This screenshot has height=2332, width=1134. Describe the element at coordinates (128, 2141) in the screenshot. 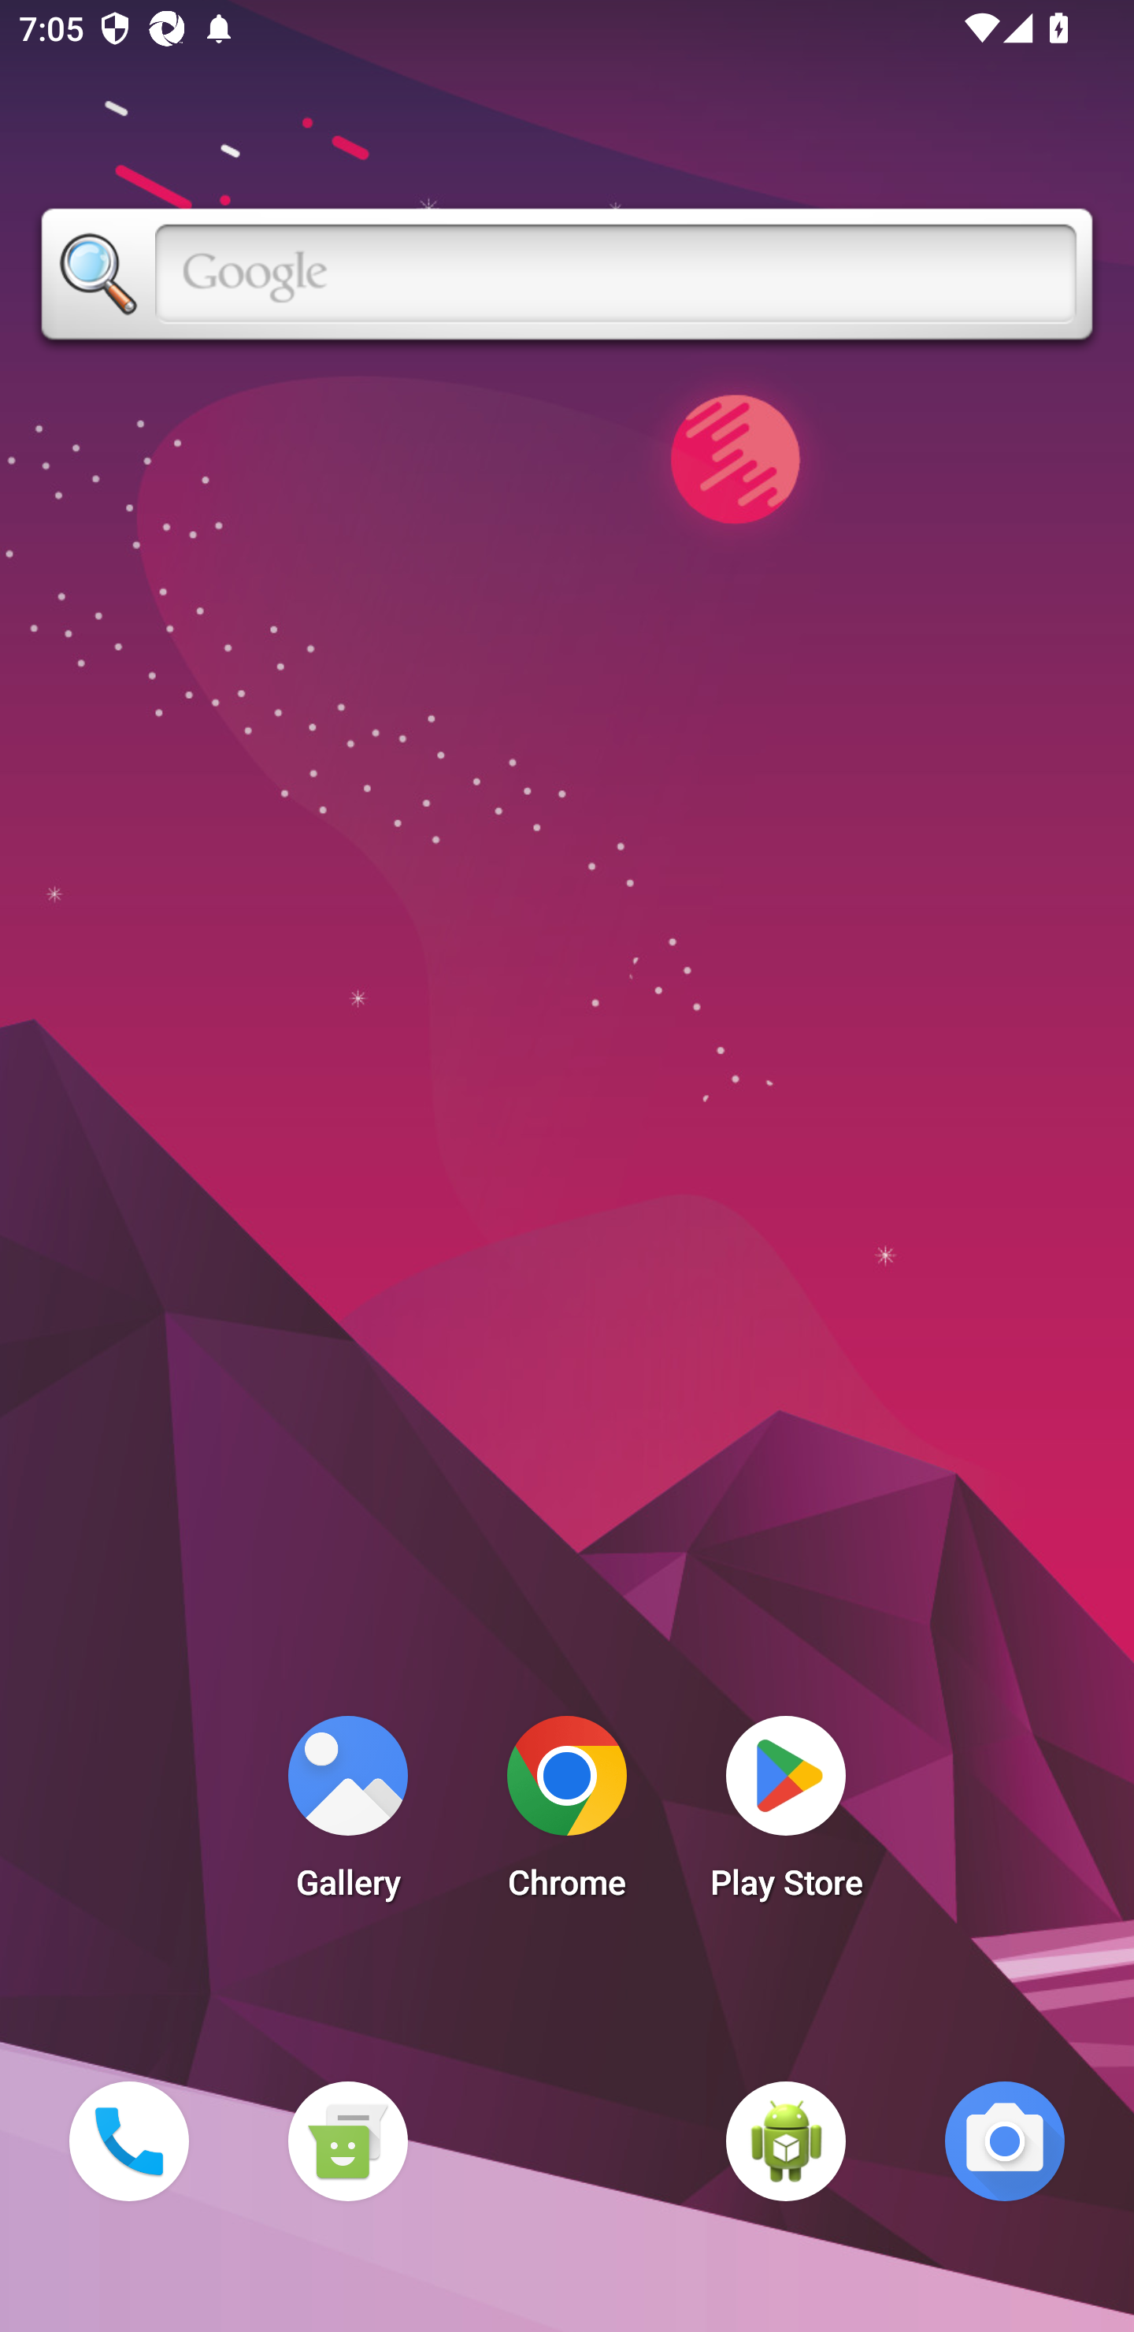

I see `Phone` at that location.